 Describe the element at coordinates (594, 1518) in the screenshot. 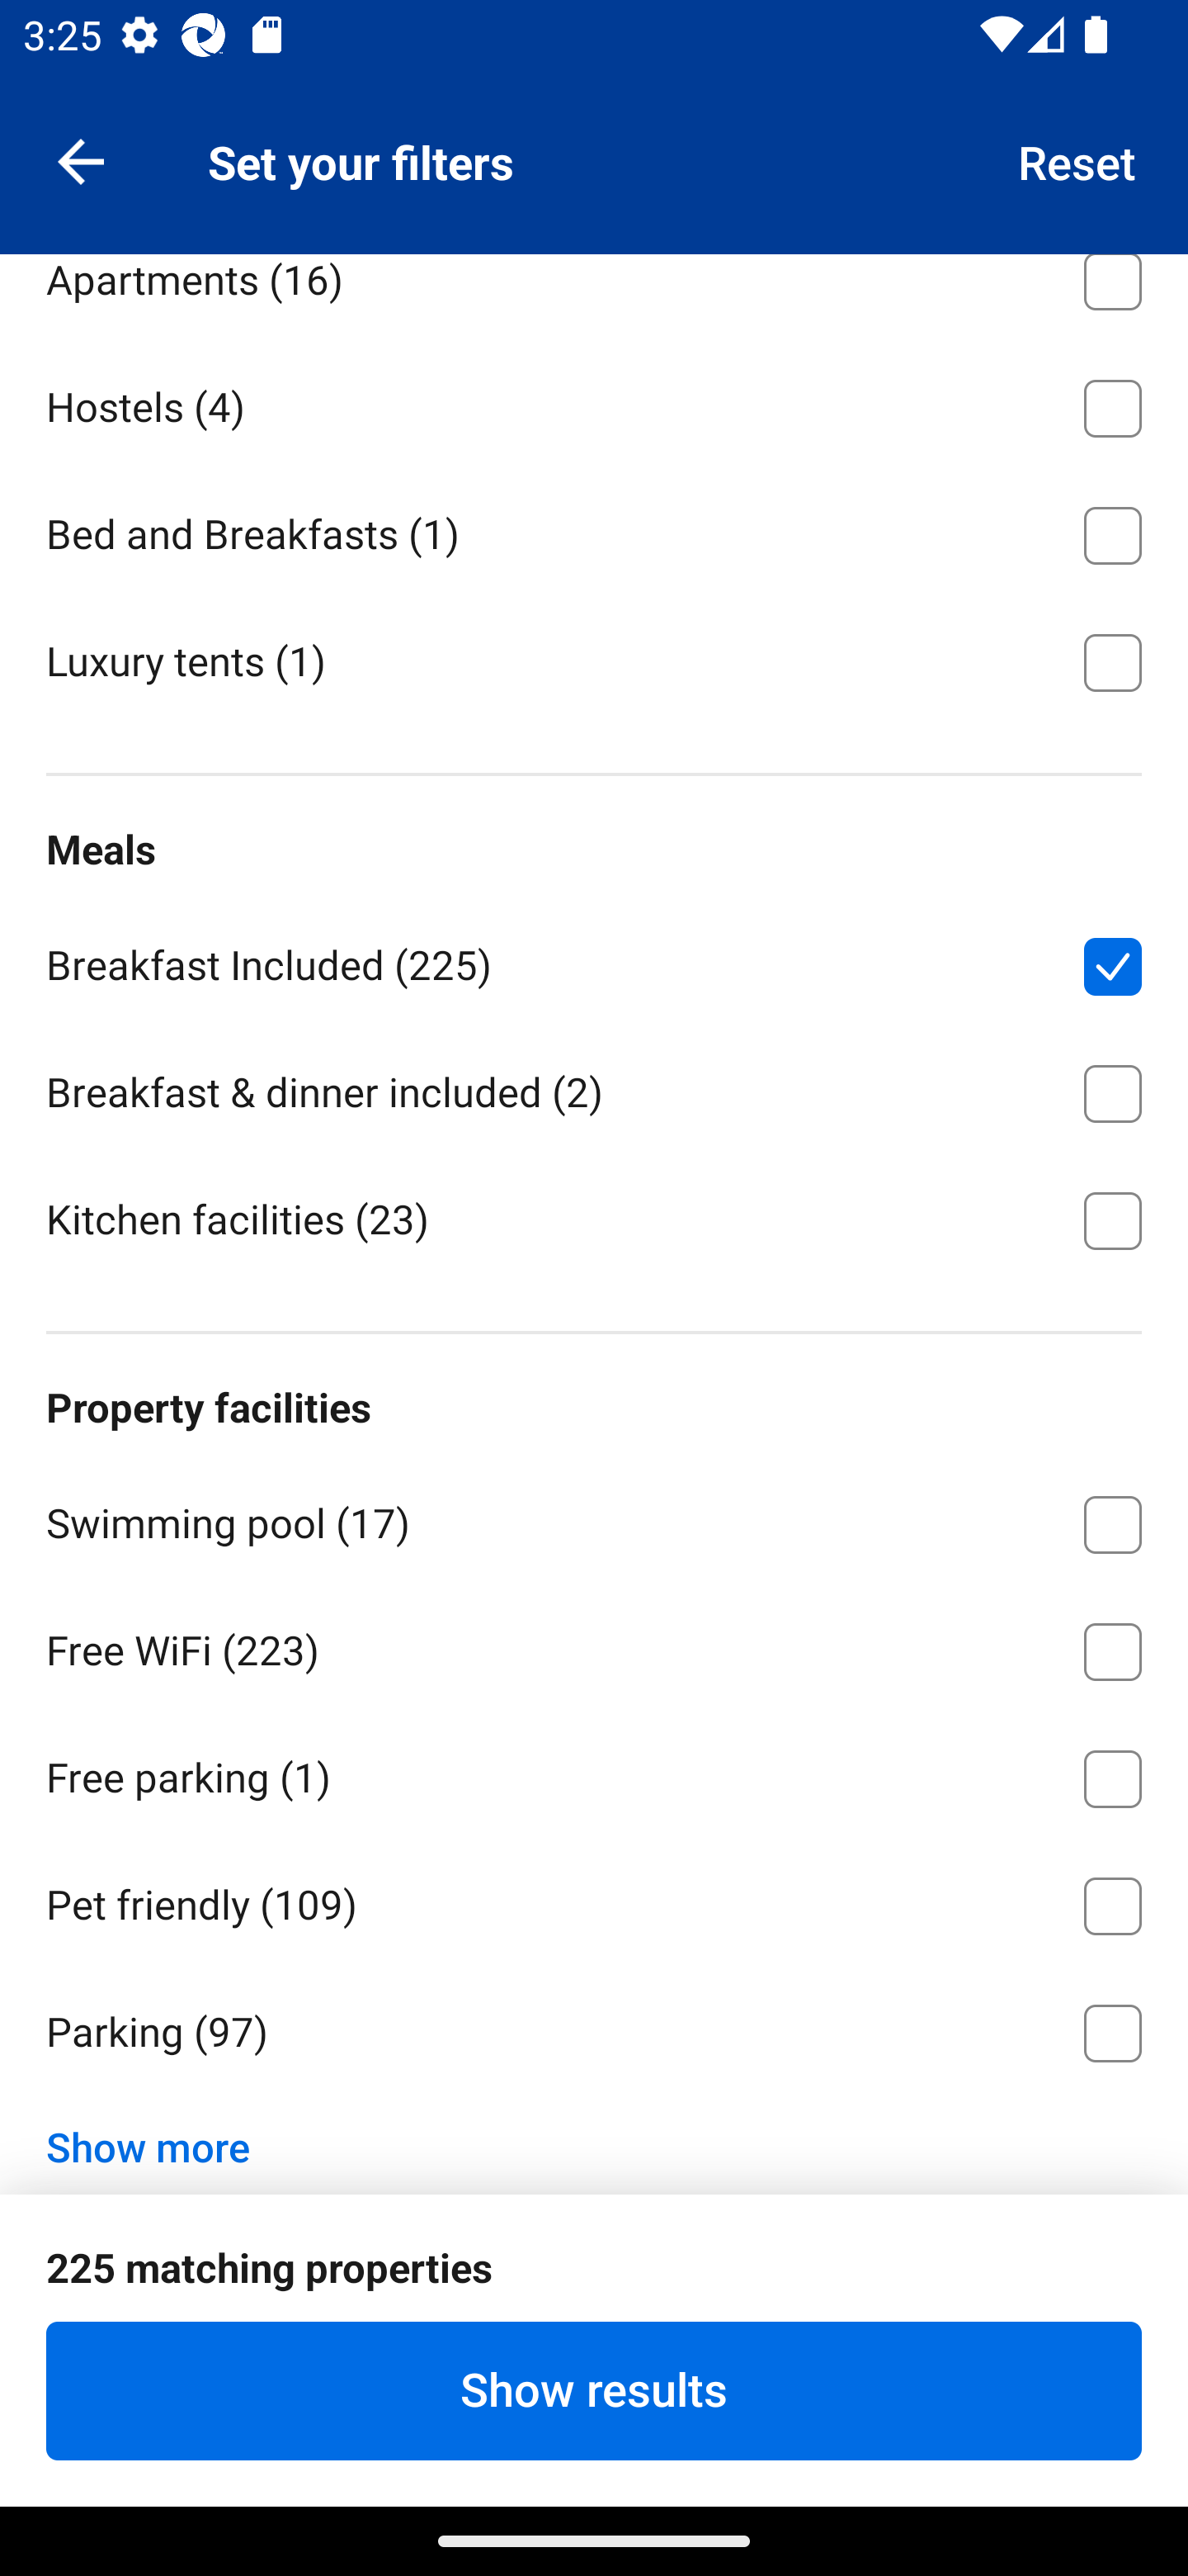

I see `Swimming pool ⁦(17)` at that location.